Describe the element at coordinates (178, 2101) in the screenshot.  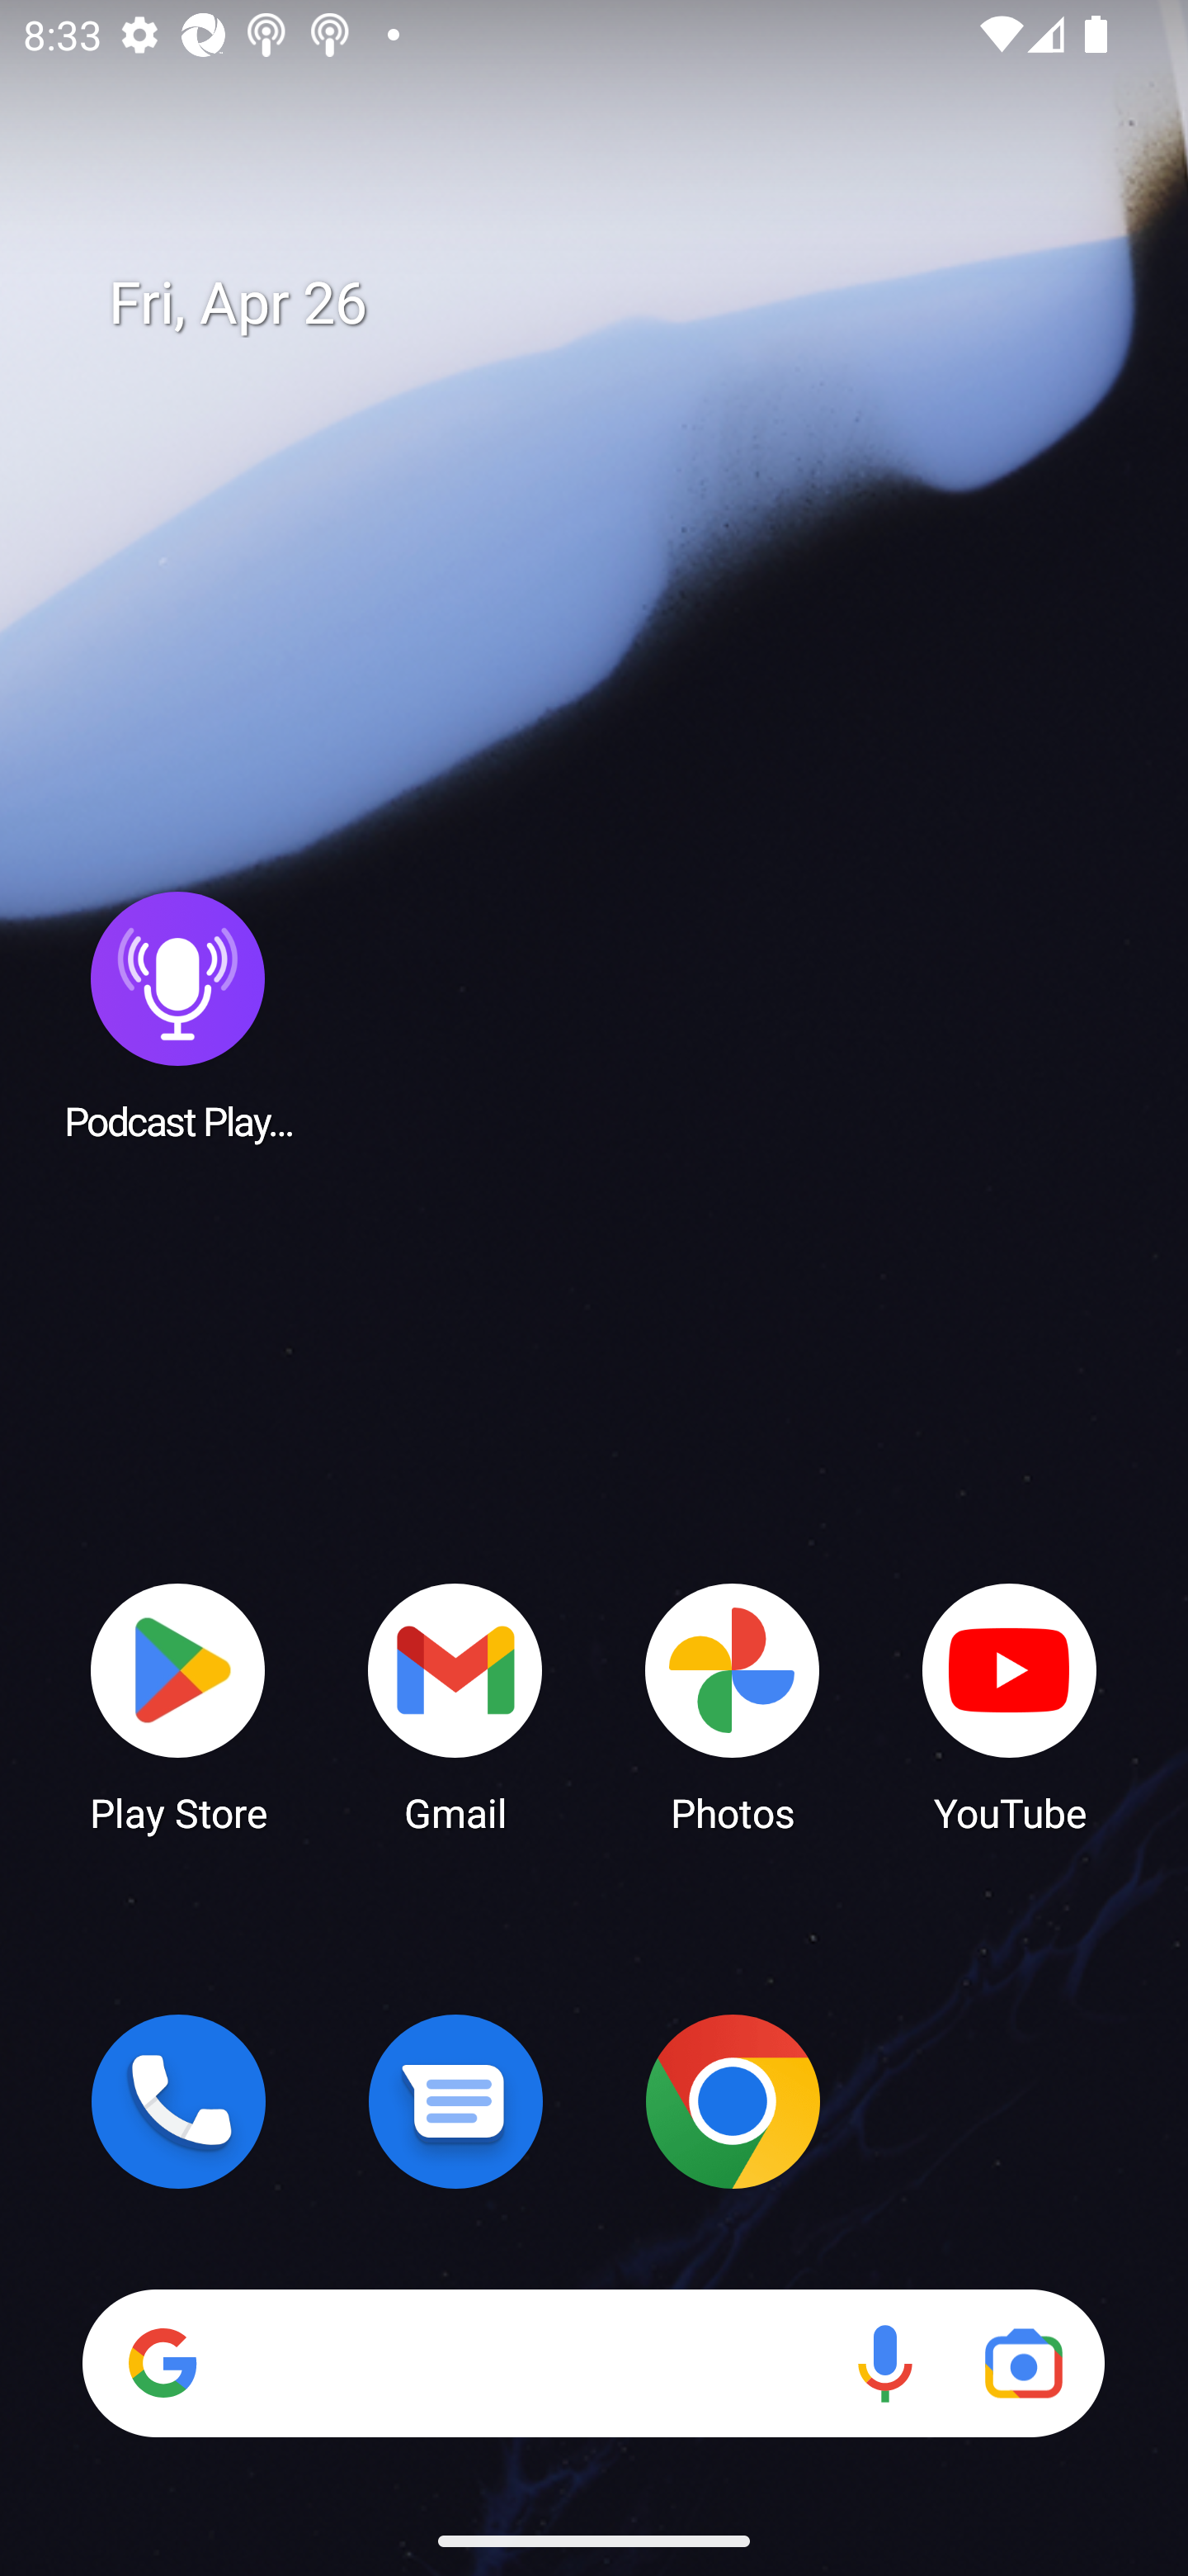
I see `Phone` at that location.